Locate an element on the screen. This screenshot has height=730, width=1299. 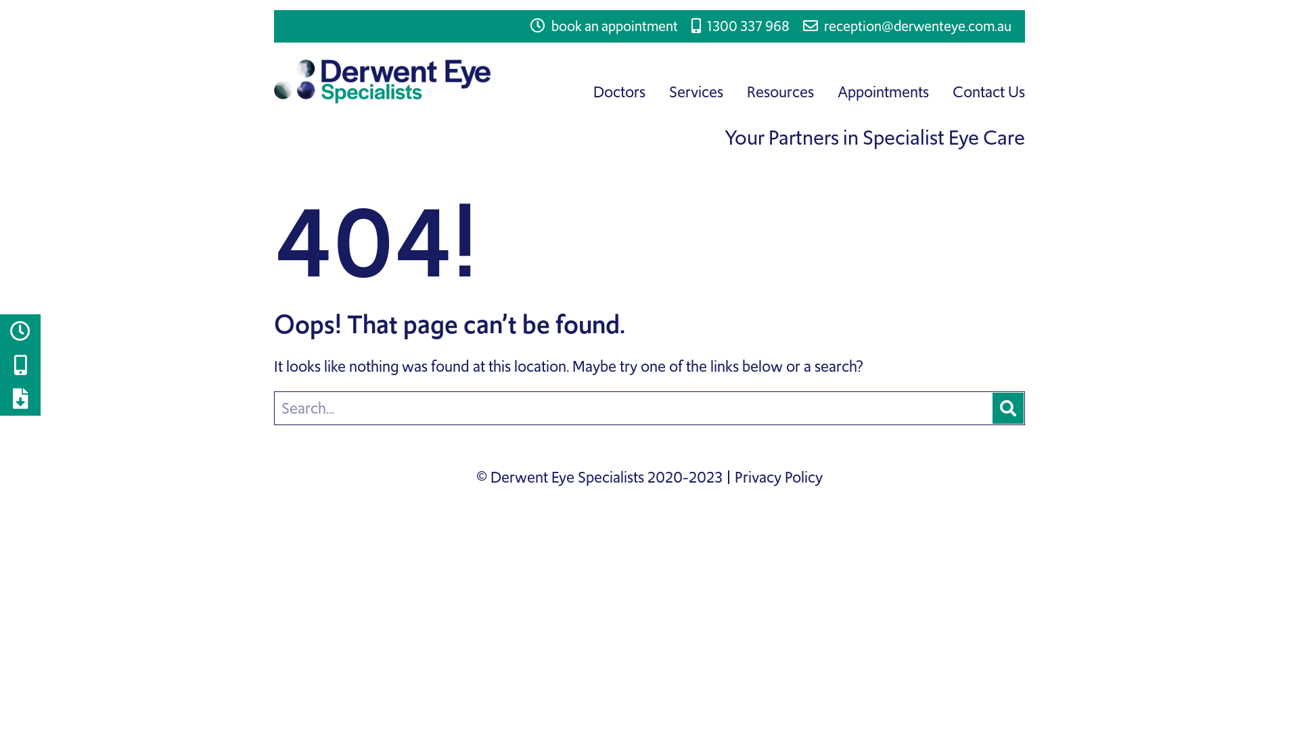
Contact Us is located at coordinates (989, 92).